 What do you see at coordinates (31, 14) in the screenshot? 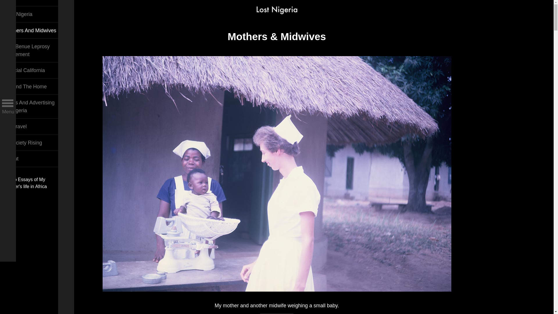
I see `Lost Nigeria` at bounding box center [31, 14].